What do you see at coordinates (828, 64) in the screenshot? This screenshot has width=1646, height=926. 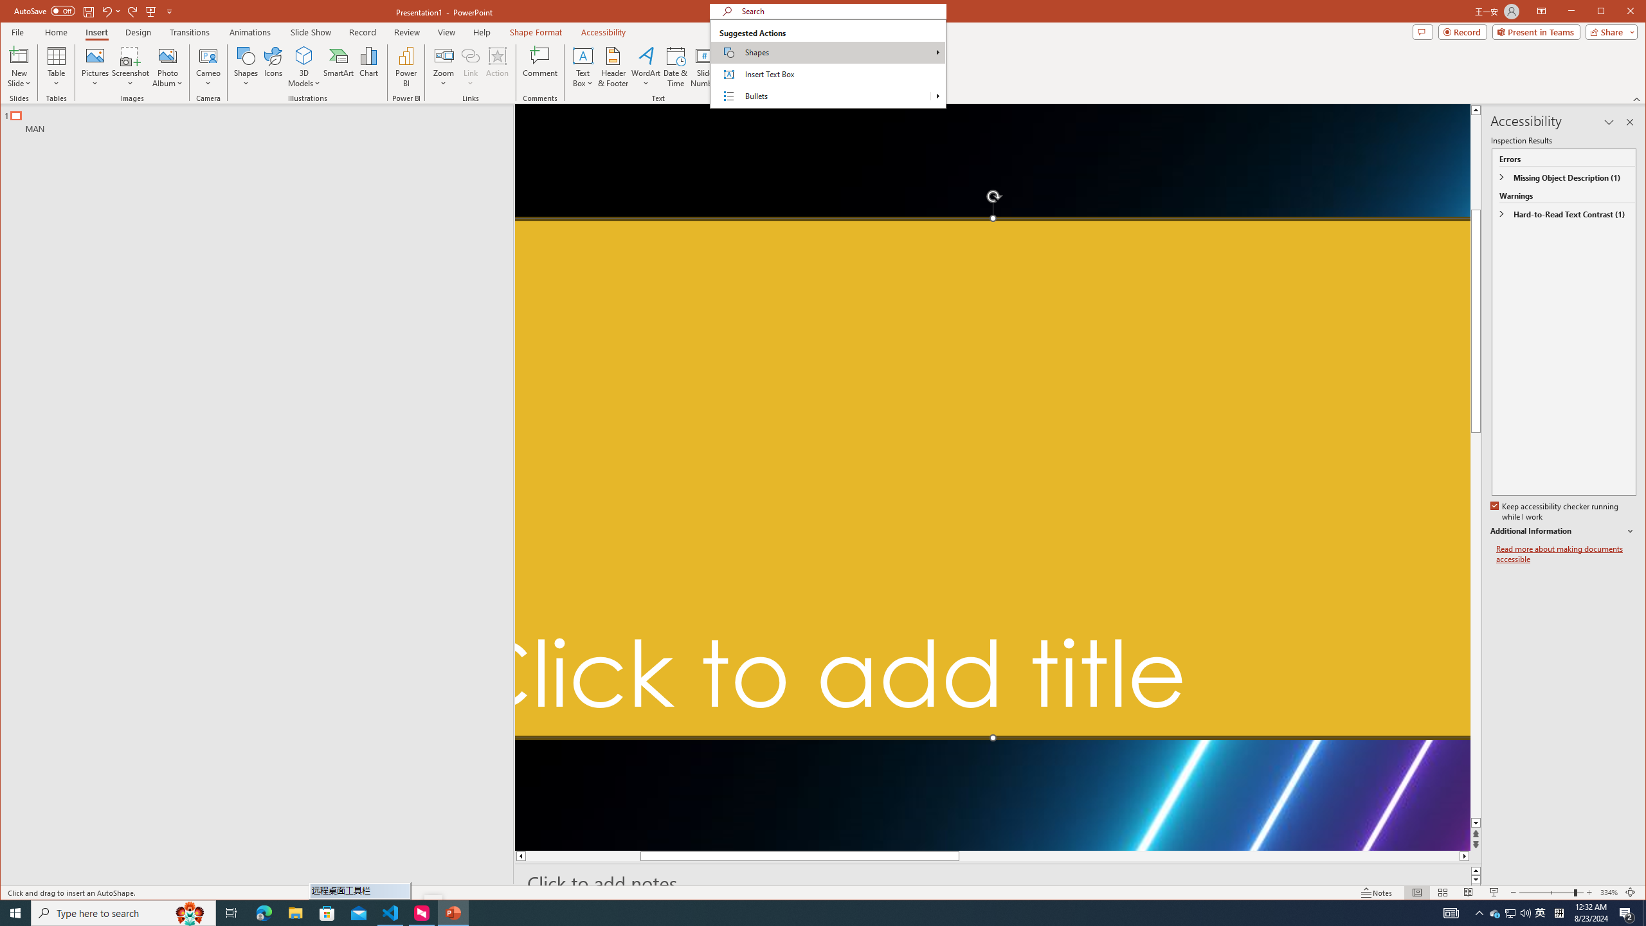 I see `Class: NetUITWMenuContainer` at bounding box center [828, 64].